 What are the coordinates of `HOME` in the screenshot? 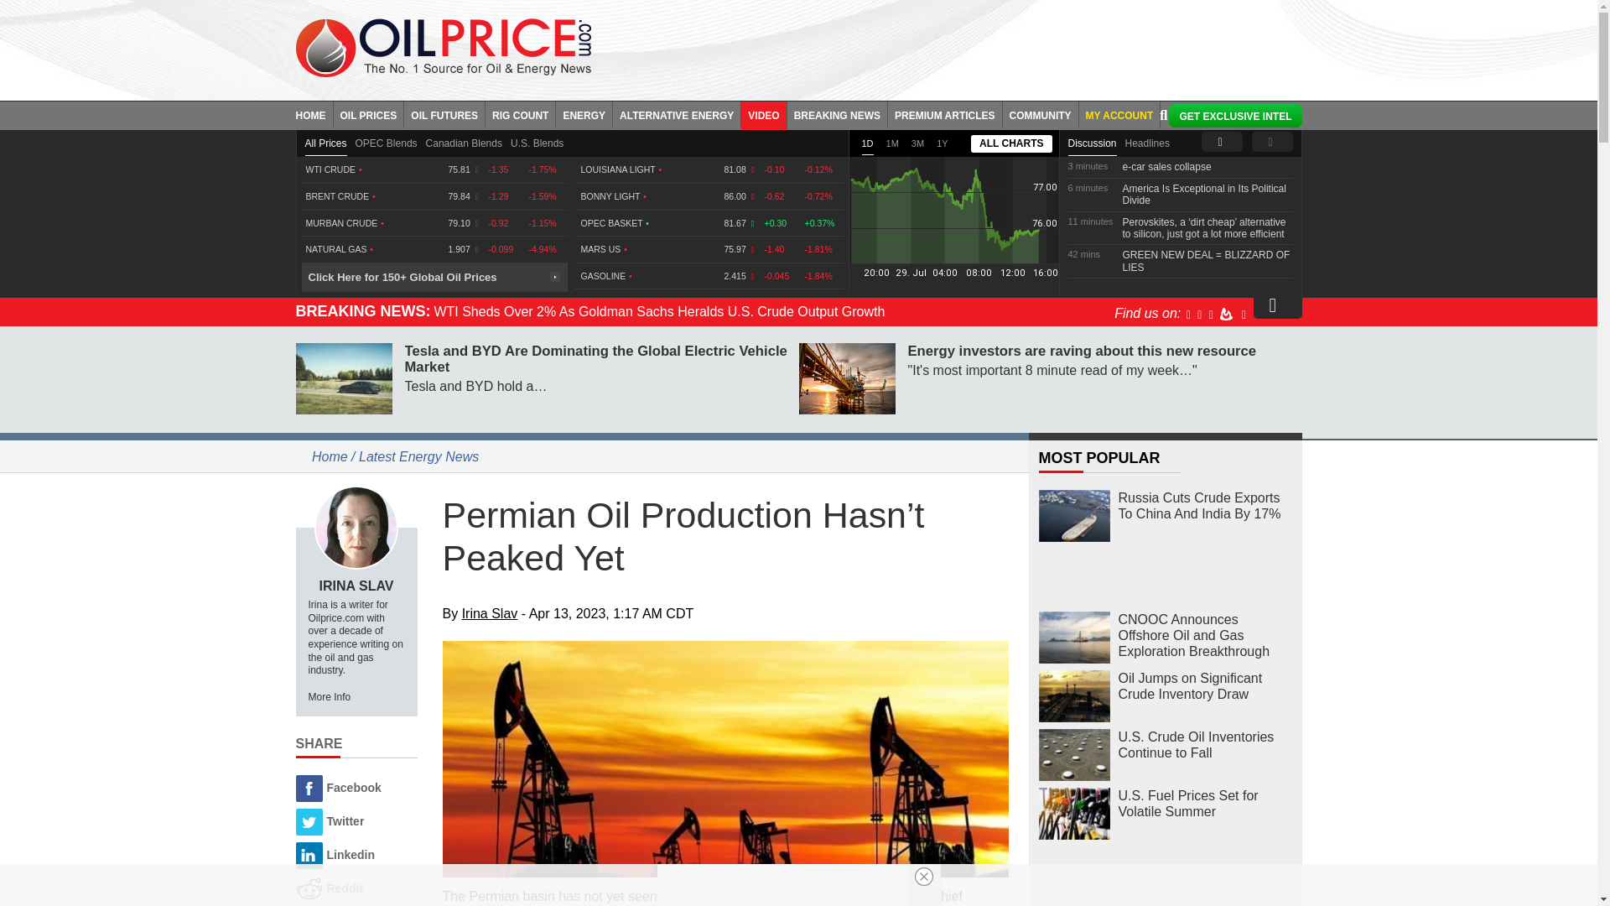 It's located at (314, 114).